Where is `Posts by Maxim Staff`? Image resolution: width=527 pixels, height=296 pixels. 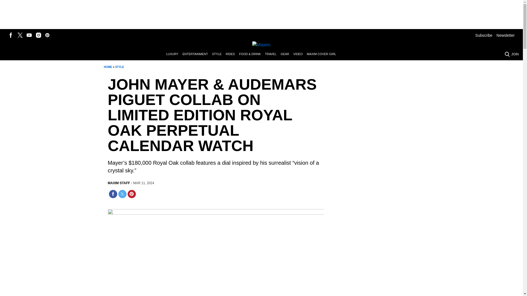 Posts by Maxim Staff is located at coordinates (119, 183).